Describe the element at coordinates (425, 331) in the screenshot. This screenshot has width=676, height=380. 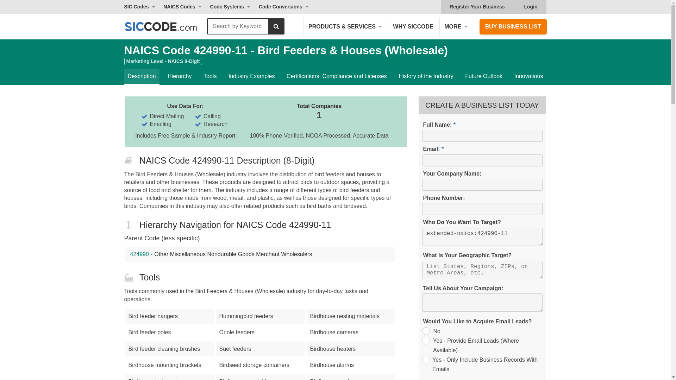
I see `No` at that location.